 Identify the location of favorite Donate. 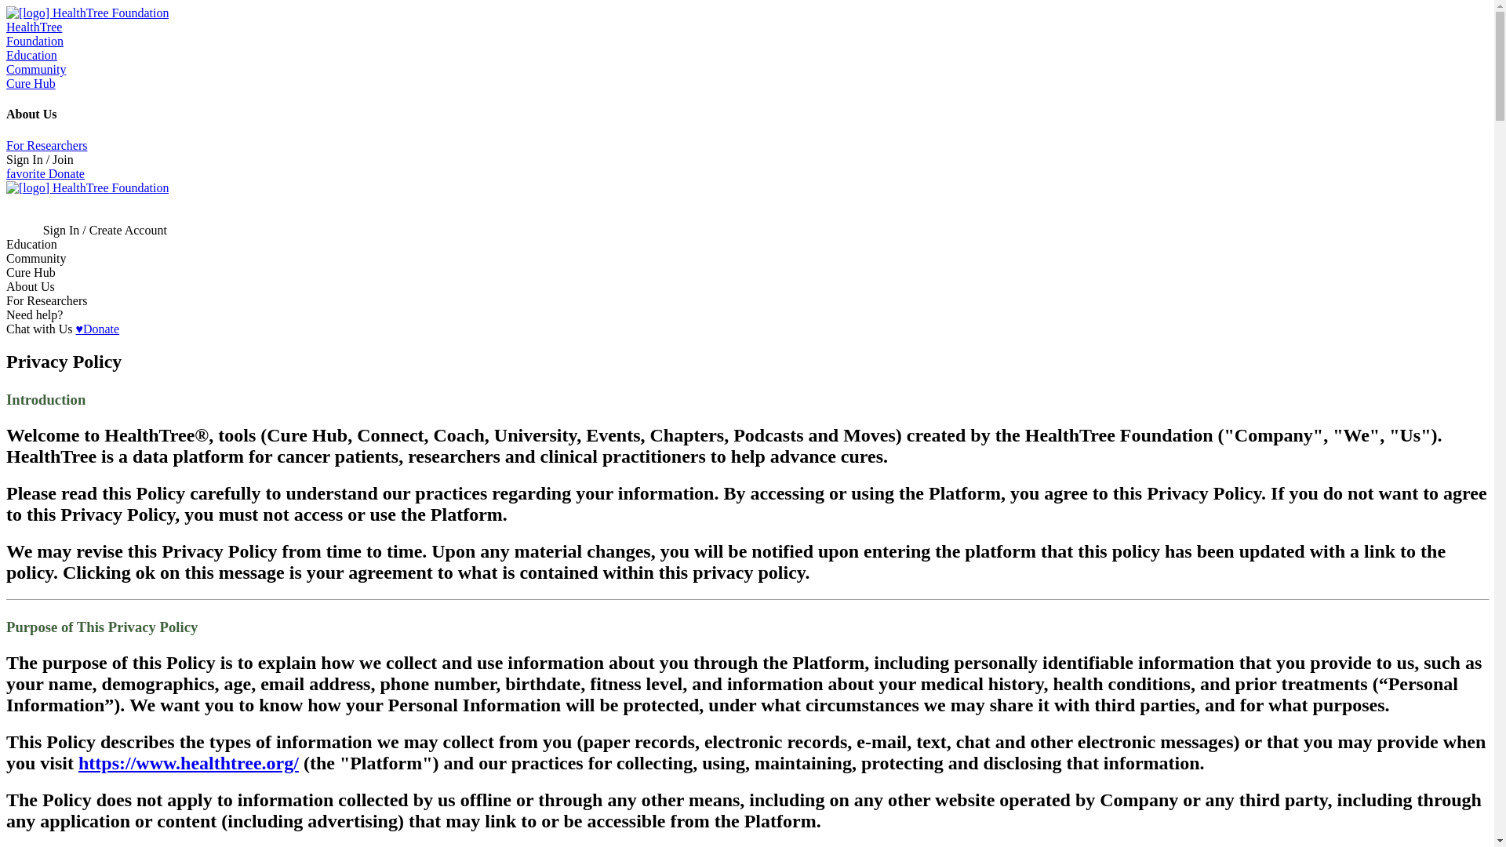
(45, 173).